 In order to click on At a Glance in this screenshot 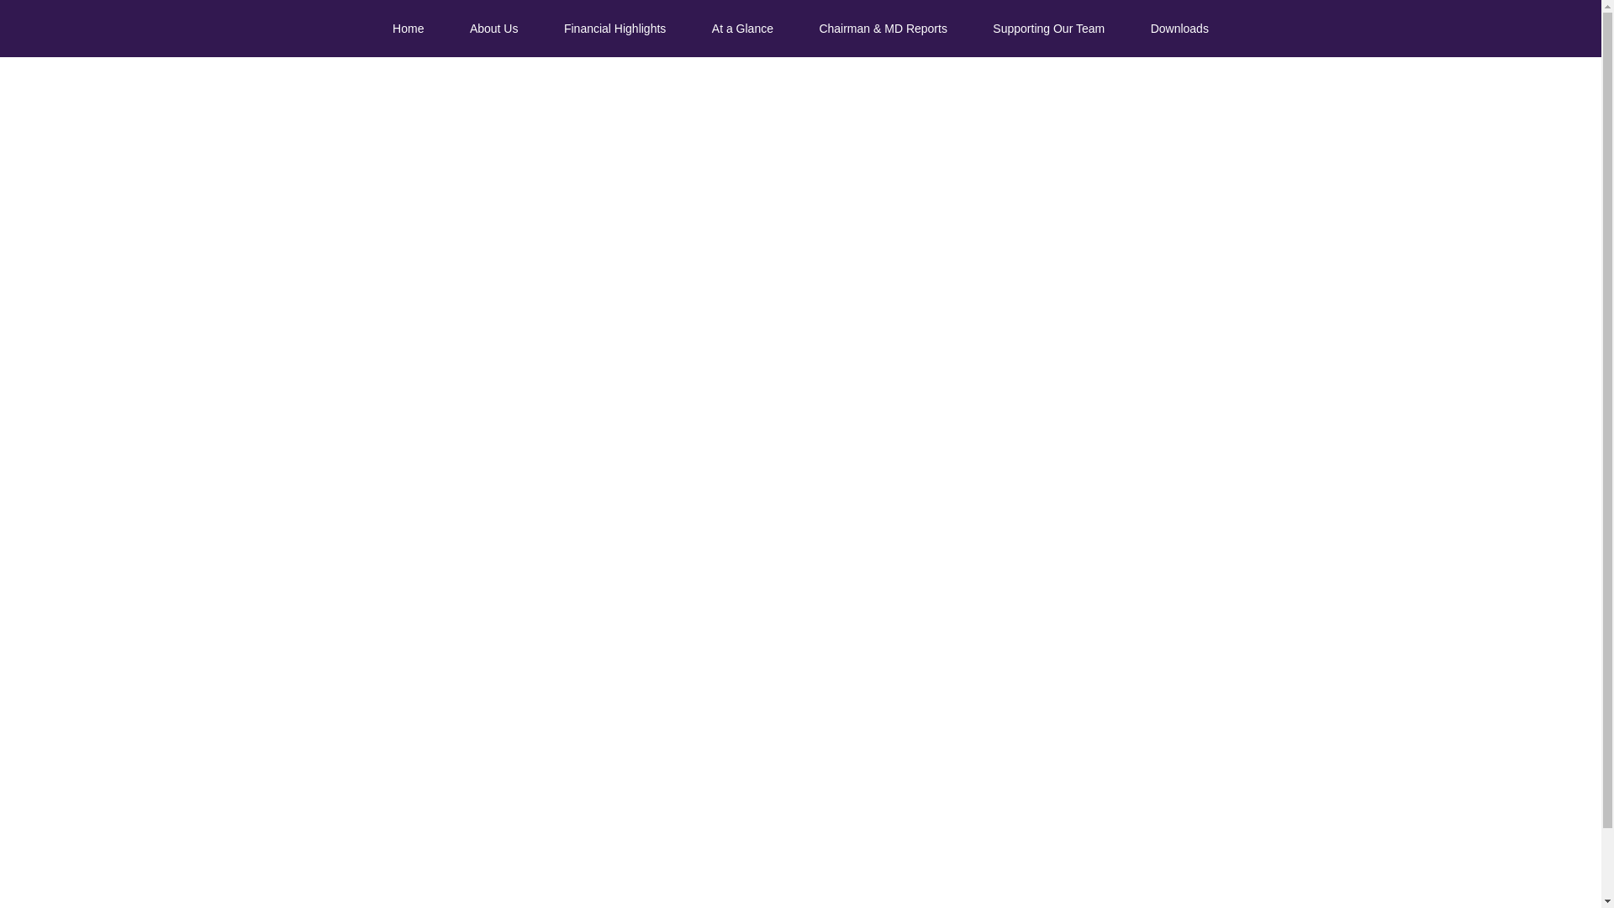, I will do `click(741, 29)`.